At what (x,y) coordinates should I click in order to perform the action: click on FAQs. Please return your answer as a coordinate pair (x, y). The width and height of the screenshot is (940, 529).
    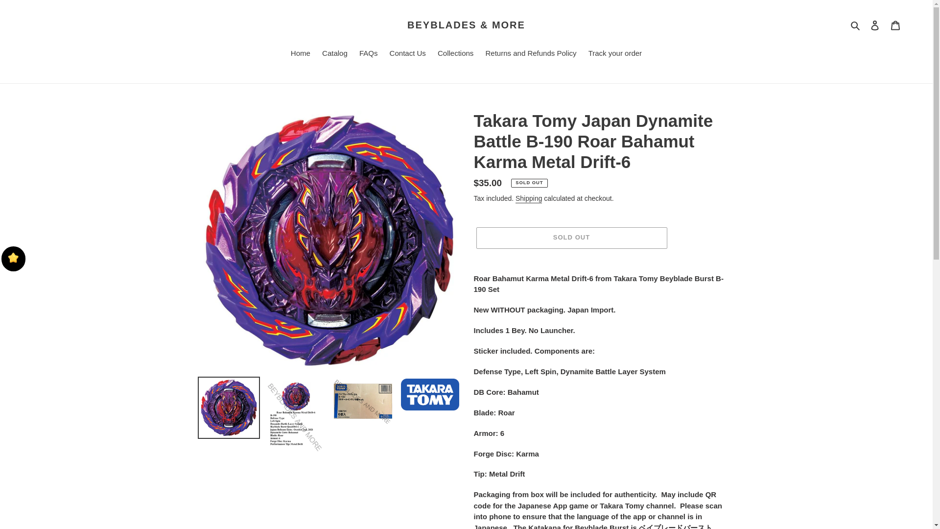
    Looking at the image, I should click on (368, 54).